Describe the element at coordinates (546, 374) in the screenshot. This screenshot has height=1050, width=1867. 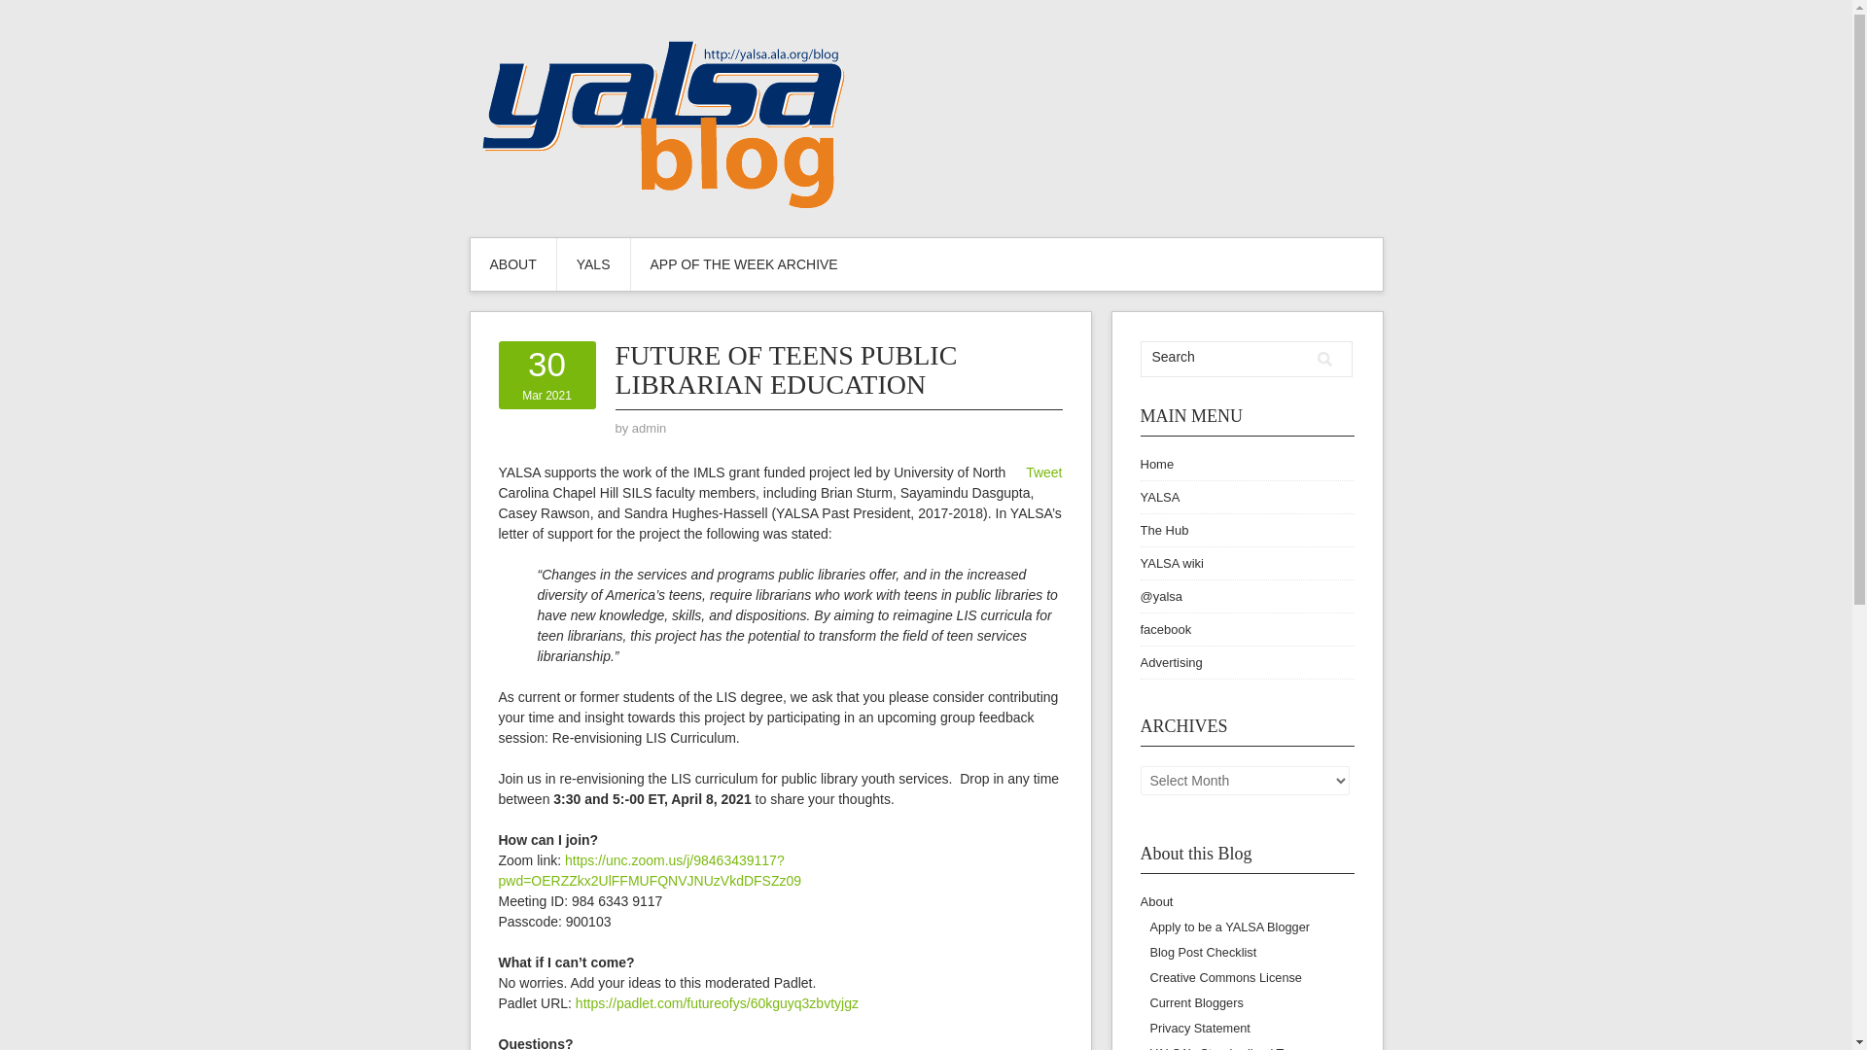
I see `admin` at that location.